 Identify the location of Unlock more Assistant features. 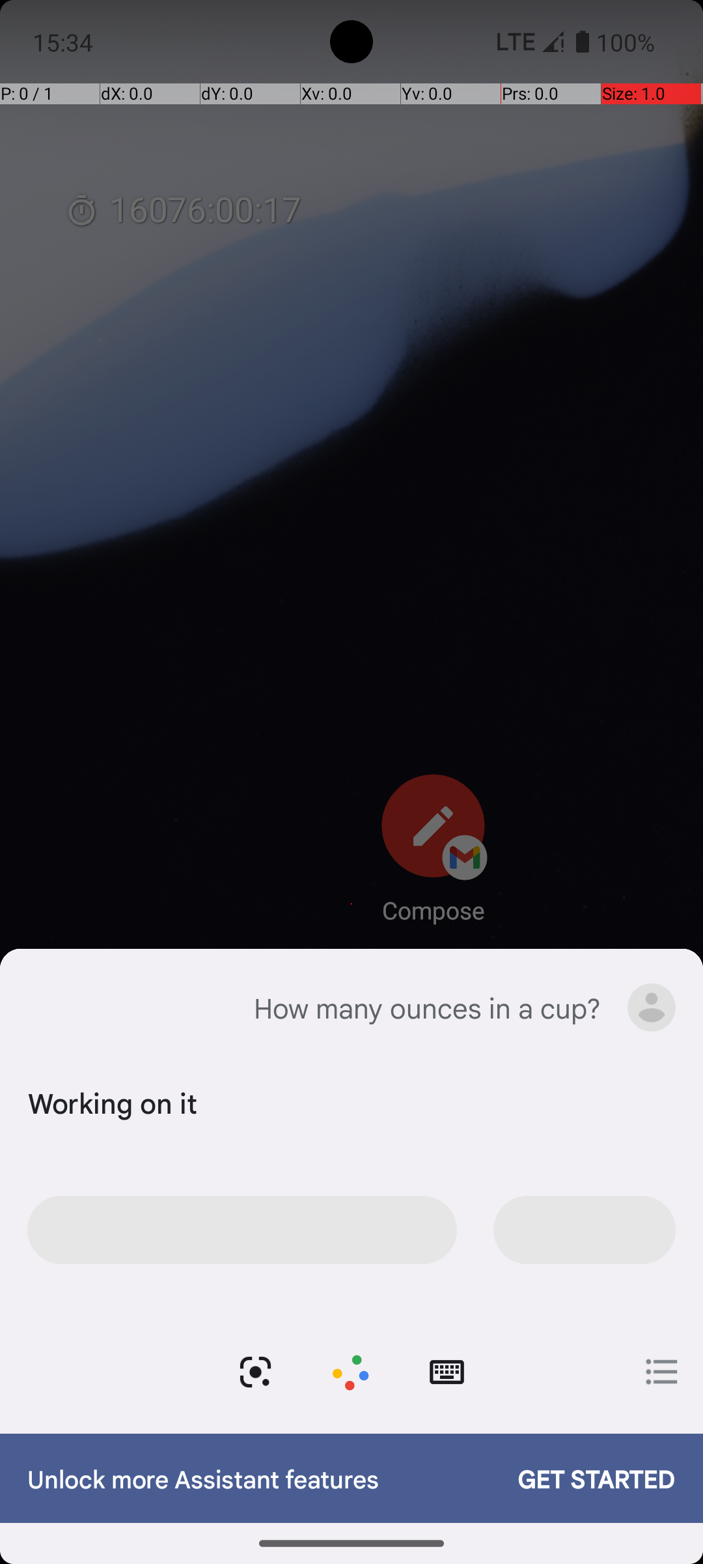
(259, 1478).